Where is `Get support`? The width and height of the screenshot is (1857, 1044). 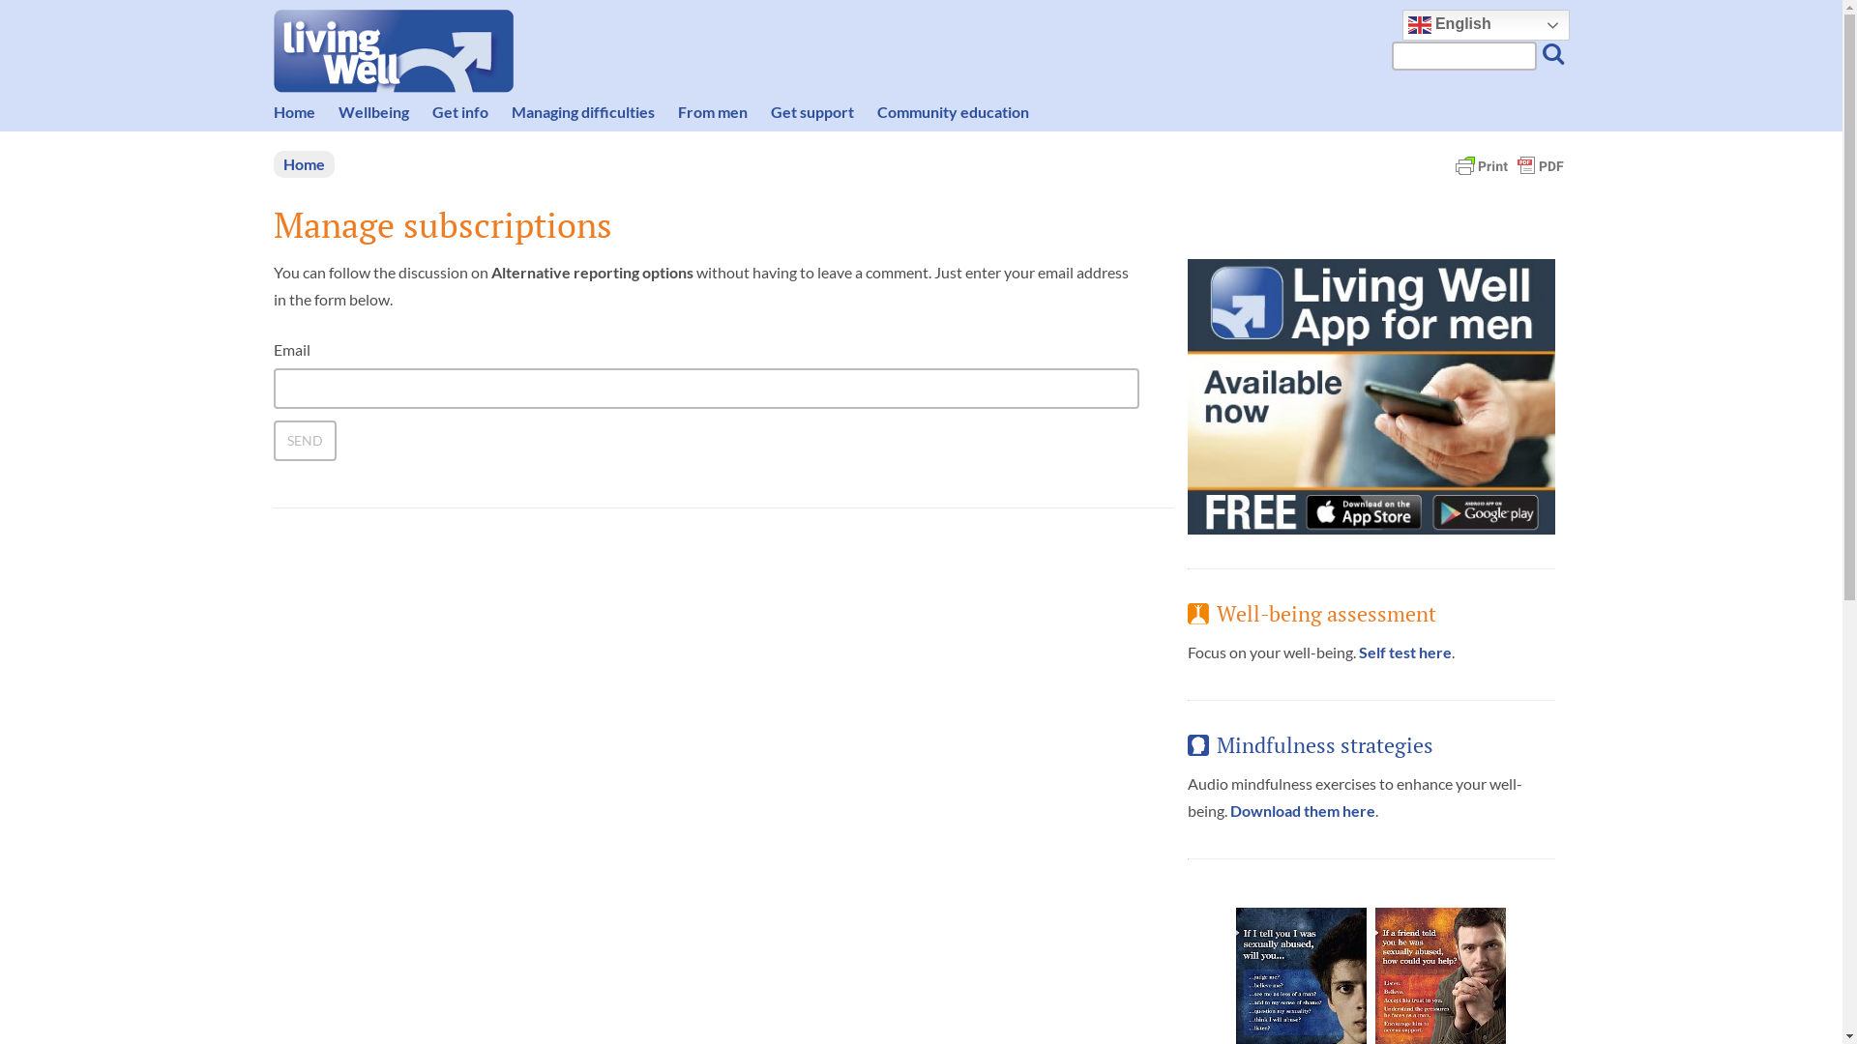 Get support is located at coordinates (814, 112).